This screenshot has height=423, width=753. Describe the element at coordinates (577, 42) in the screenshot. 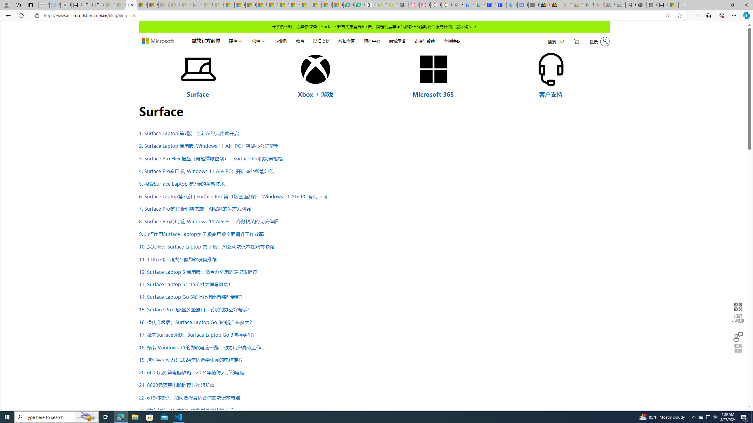

I see `My Cart` at that location.